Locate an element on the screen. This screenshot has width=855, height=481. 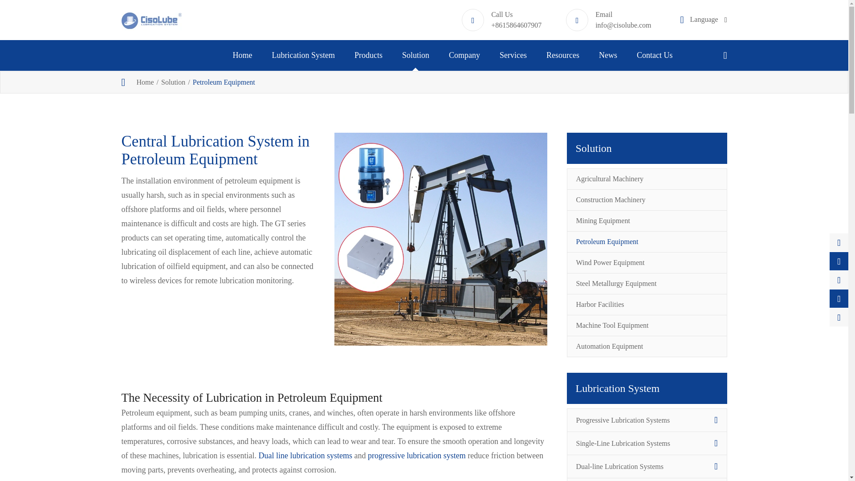
Home is located at coordinates (242, 55).